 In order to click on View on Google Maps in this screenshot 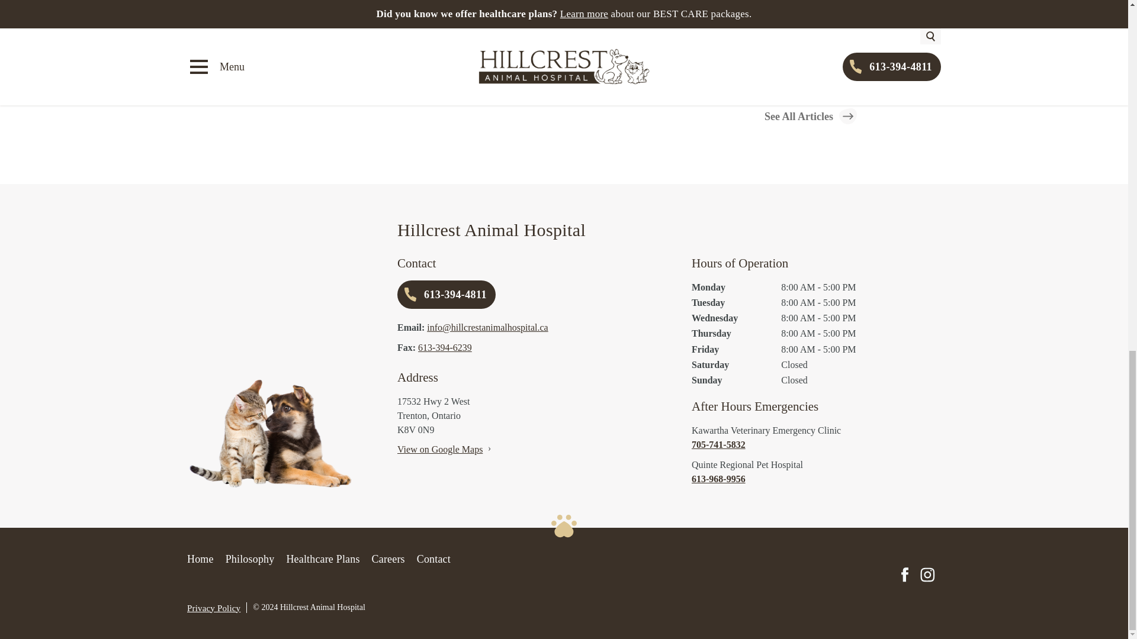, I will do `click(439, 448)`.